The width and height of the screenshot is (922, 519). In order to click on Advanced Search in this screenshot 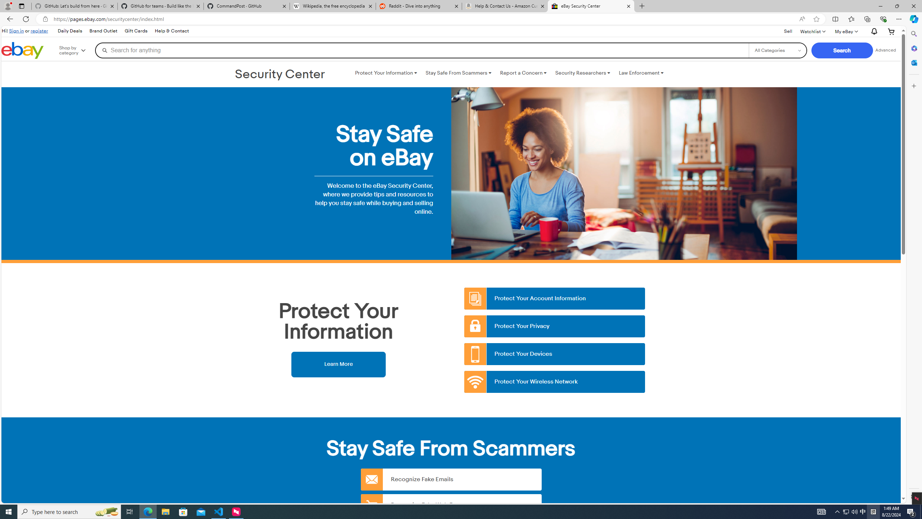, I will do `click(885, 50)`.